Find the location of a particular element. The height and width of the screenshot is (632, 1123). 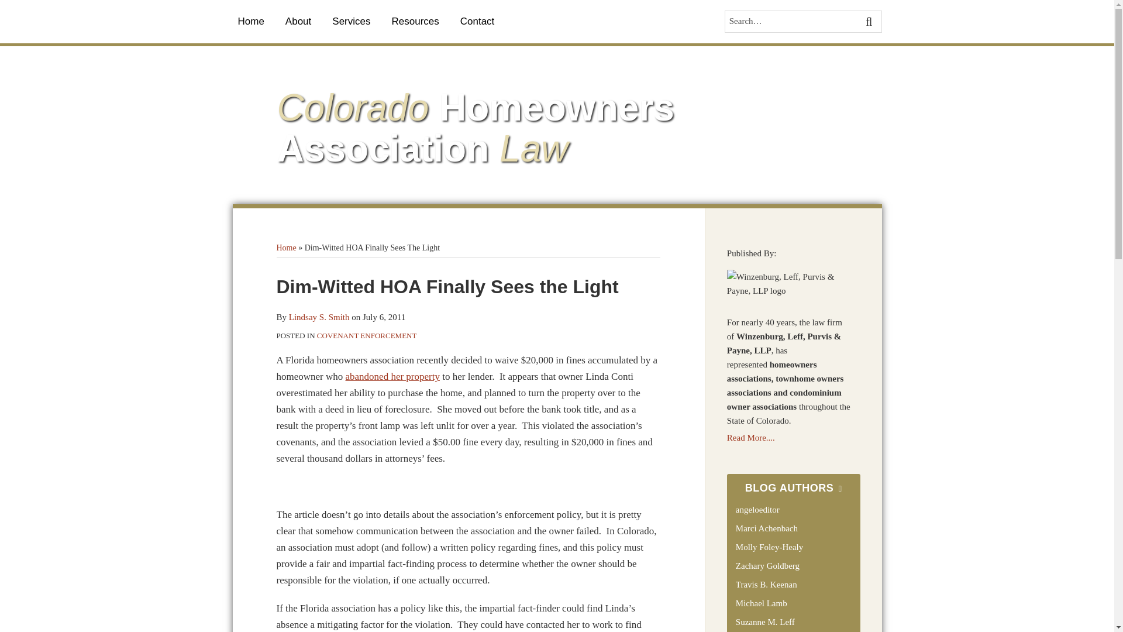

Home is located at coordinates (250, 21).